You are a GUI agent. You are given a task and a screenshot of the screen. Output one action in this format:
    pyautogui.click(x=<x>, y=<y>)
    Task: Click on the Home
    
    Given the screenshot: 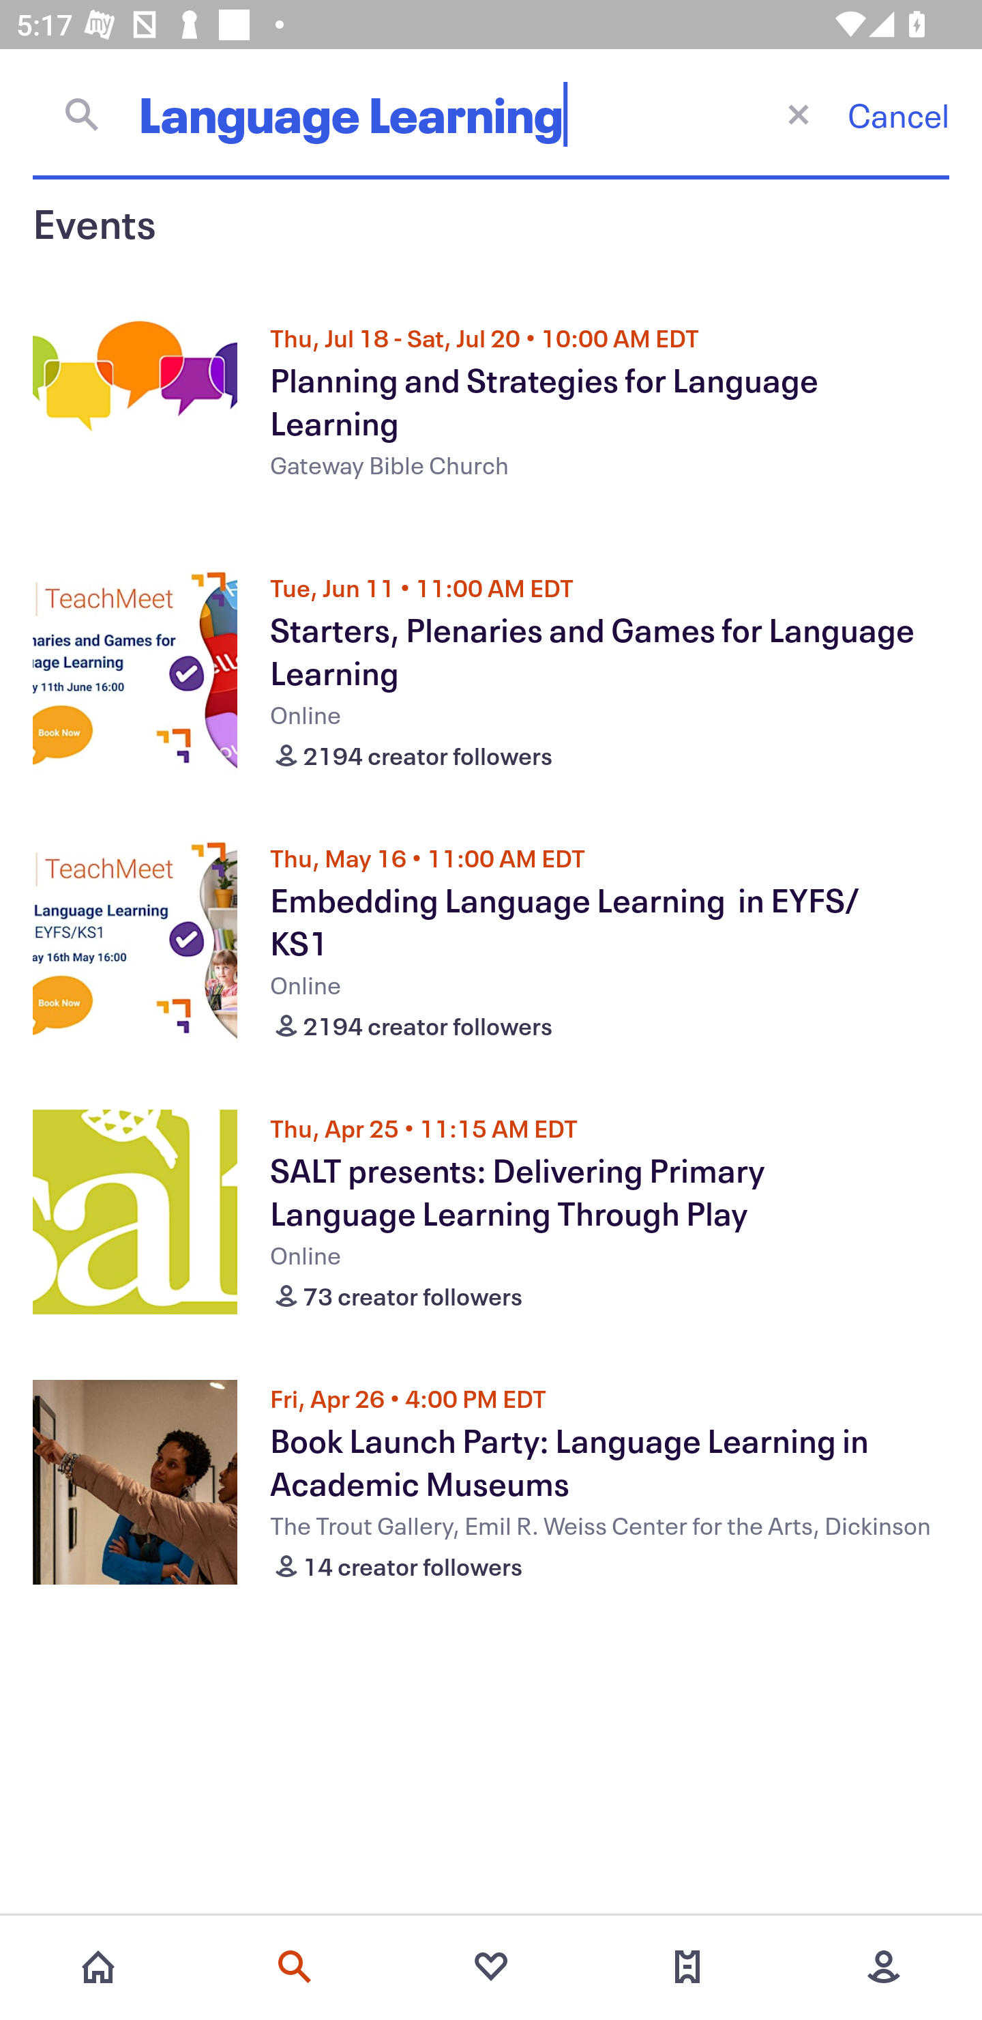 What is the action you would take?
    pyautogui.click(x=98, y=1967)
    